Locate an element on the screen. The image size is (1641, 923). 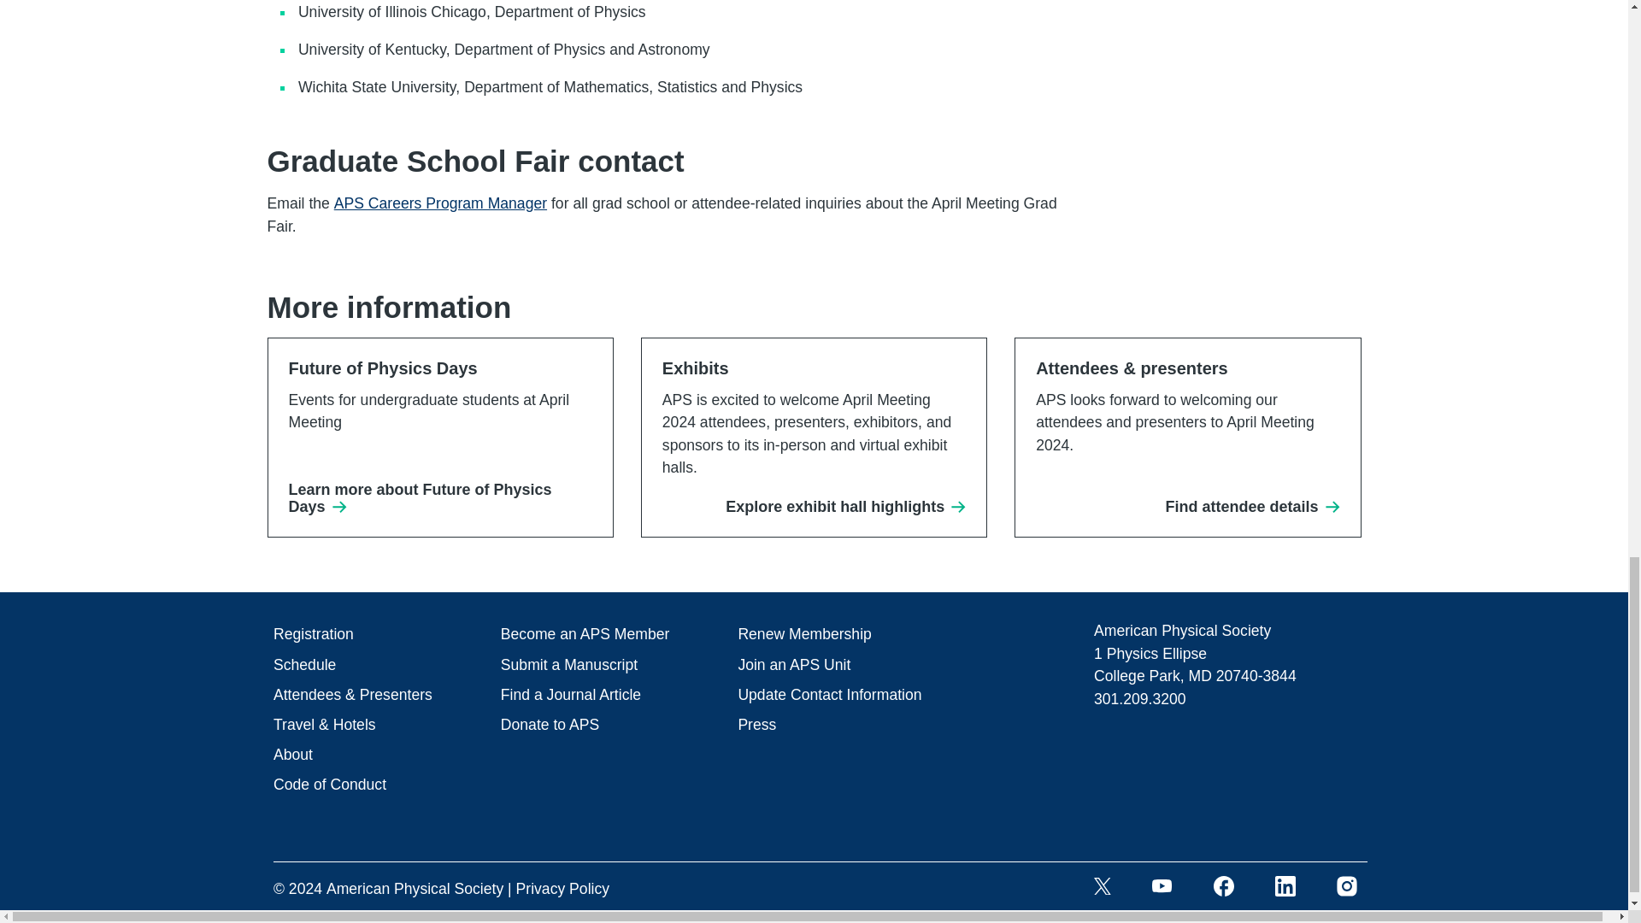
Press is located at coordinates (756, 725).